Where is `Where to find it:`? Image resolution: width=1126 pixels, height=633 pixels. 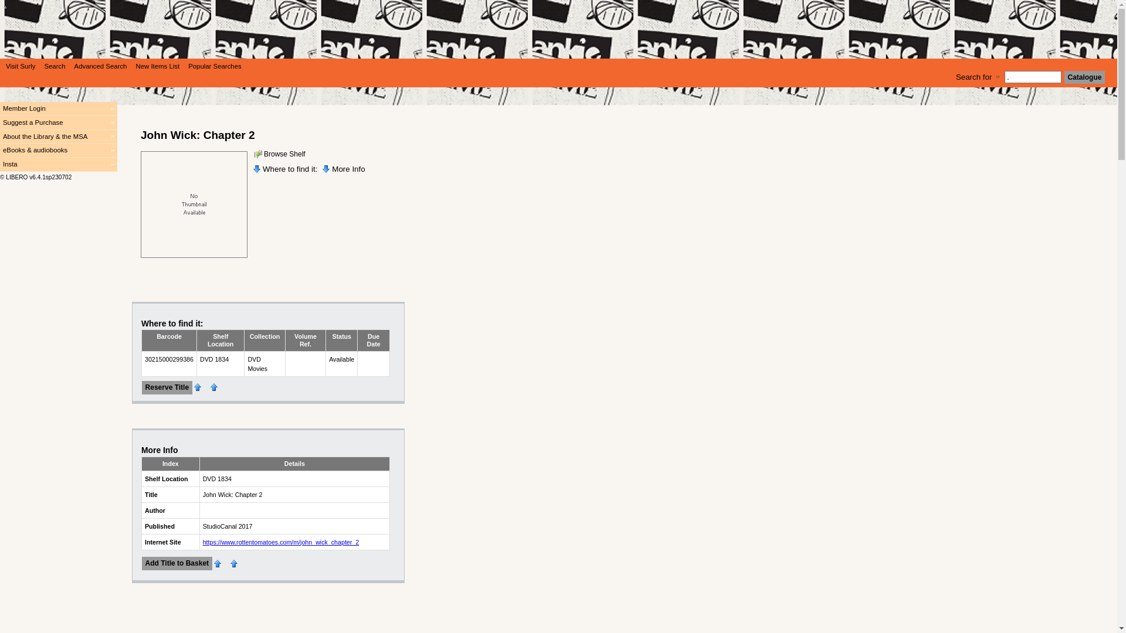
Where to find it: is located at coordinates (172, 324).